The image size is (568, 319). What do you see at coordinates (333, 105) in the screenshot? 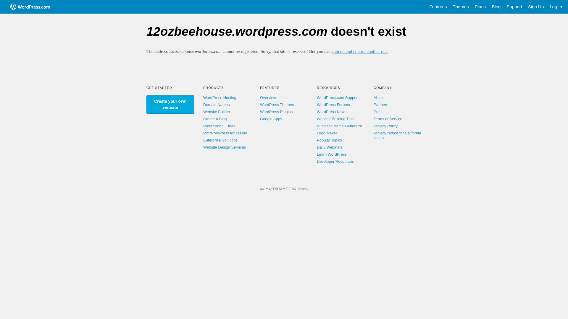
I see `WordPress Forums` at bounding box center [333, 105].